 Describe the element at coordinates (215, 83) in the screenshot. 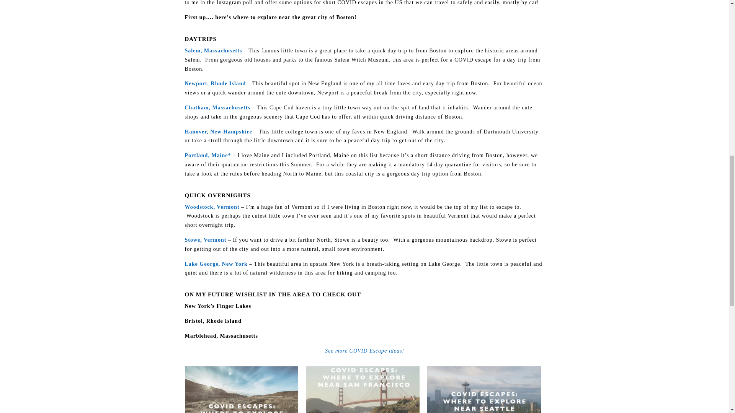

I see `Newport, Rhode Island` at that location.